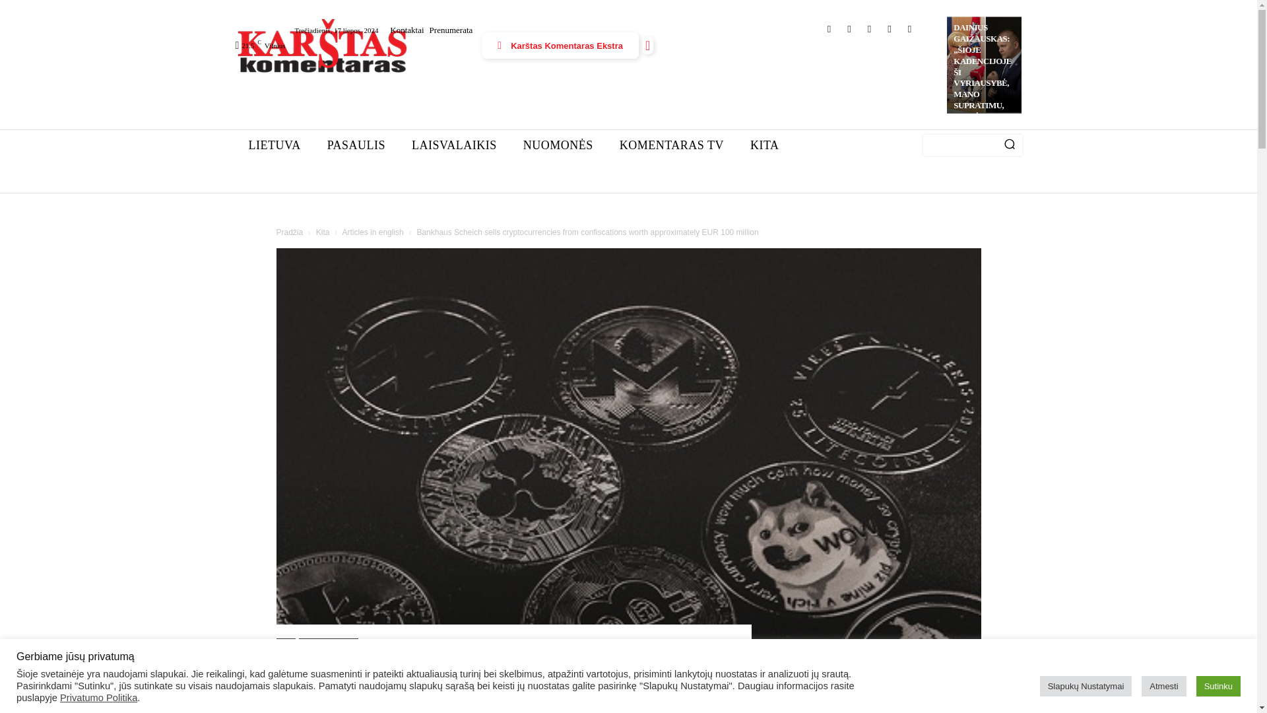  What do you see at coordinates (909, 29) in the screenshot?
I see `Flickr` at bounding box center [909, 29].